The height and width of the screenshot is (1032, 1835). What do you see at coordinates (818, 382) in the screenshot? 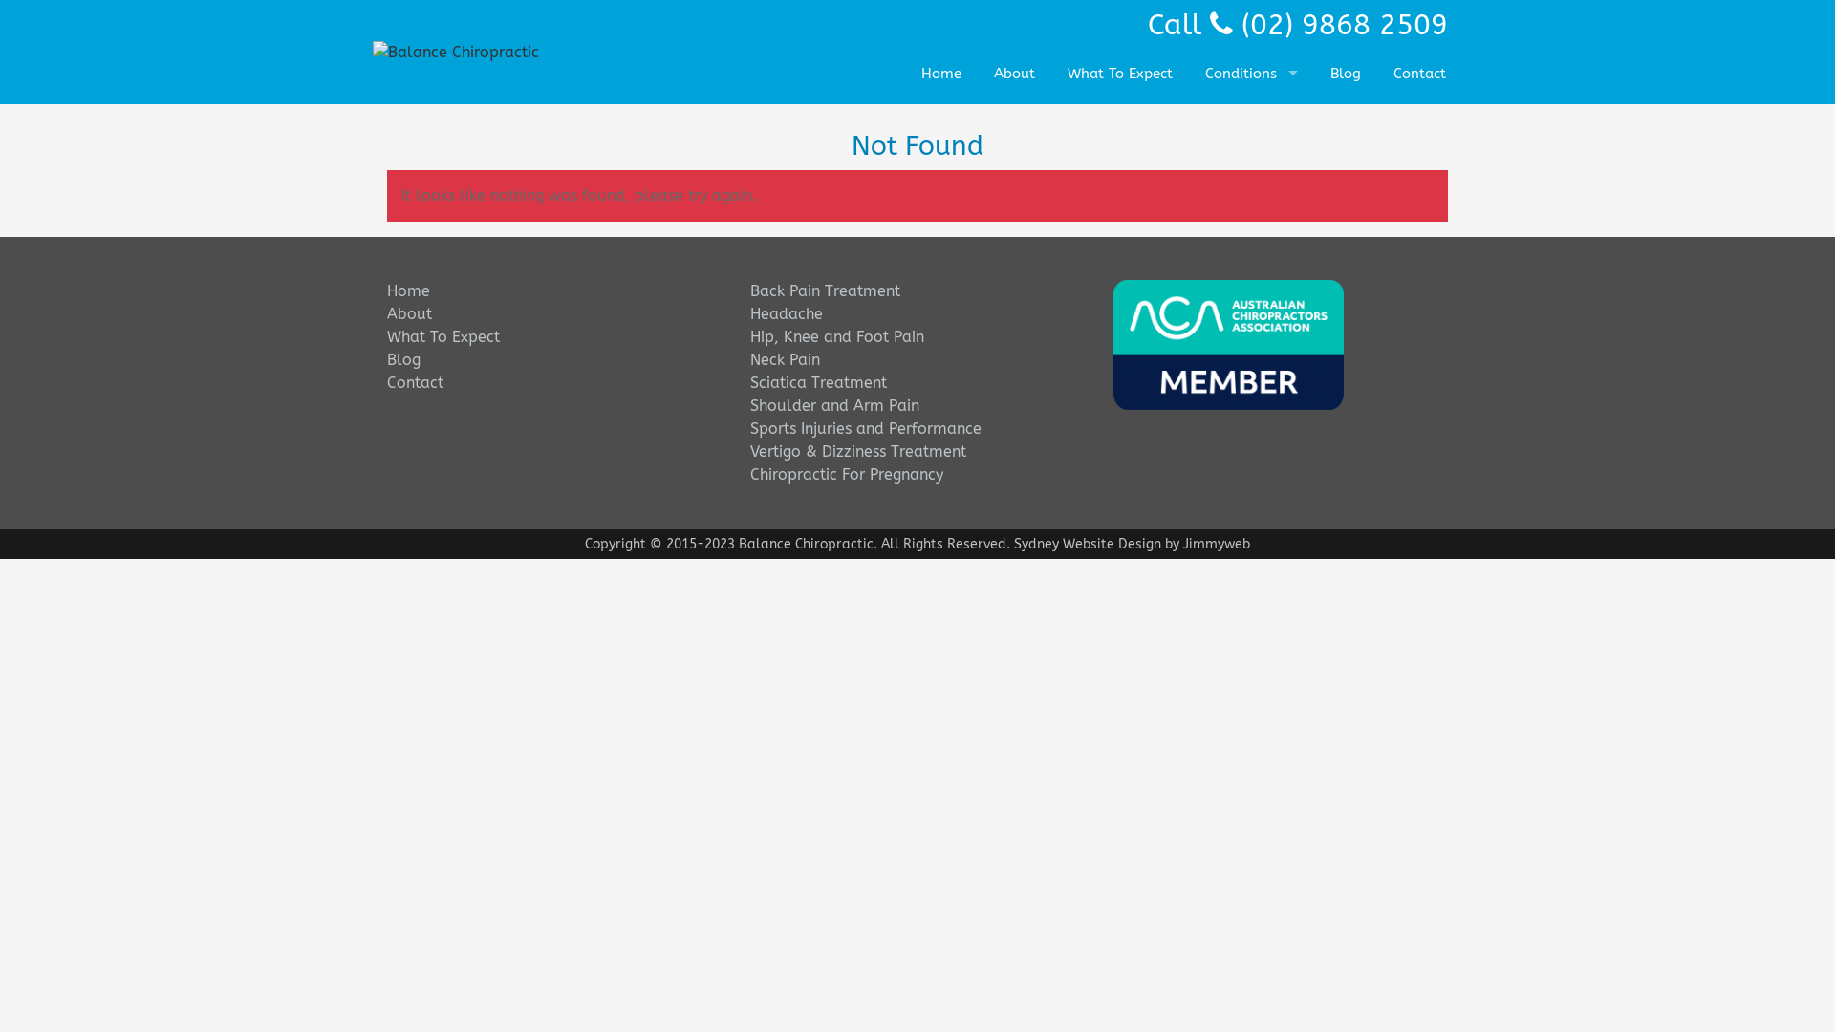
I see `Sciatica Treatment` at bounding box center [818, 382].